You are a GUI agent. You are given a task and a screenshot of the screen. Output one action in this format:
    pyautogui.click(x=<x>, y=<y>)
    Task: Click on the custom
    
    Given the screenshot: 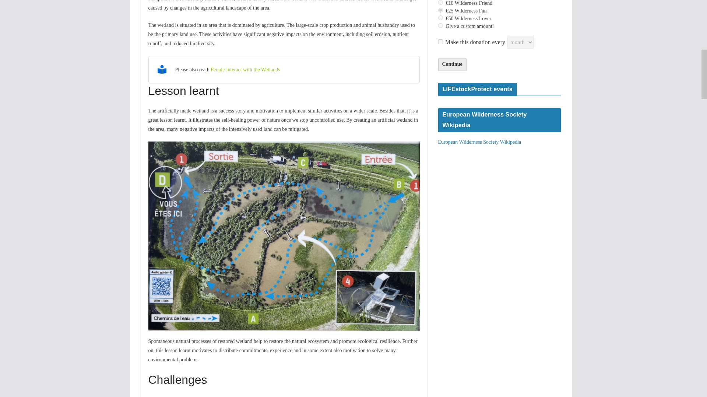 What is the action you would take?
    pyautogui.click(x=440, y=25)
    